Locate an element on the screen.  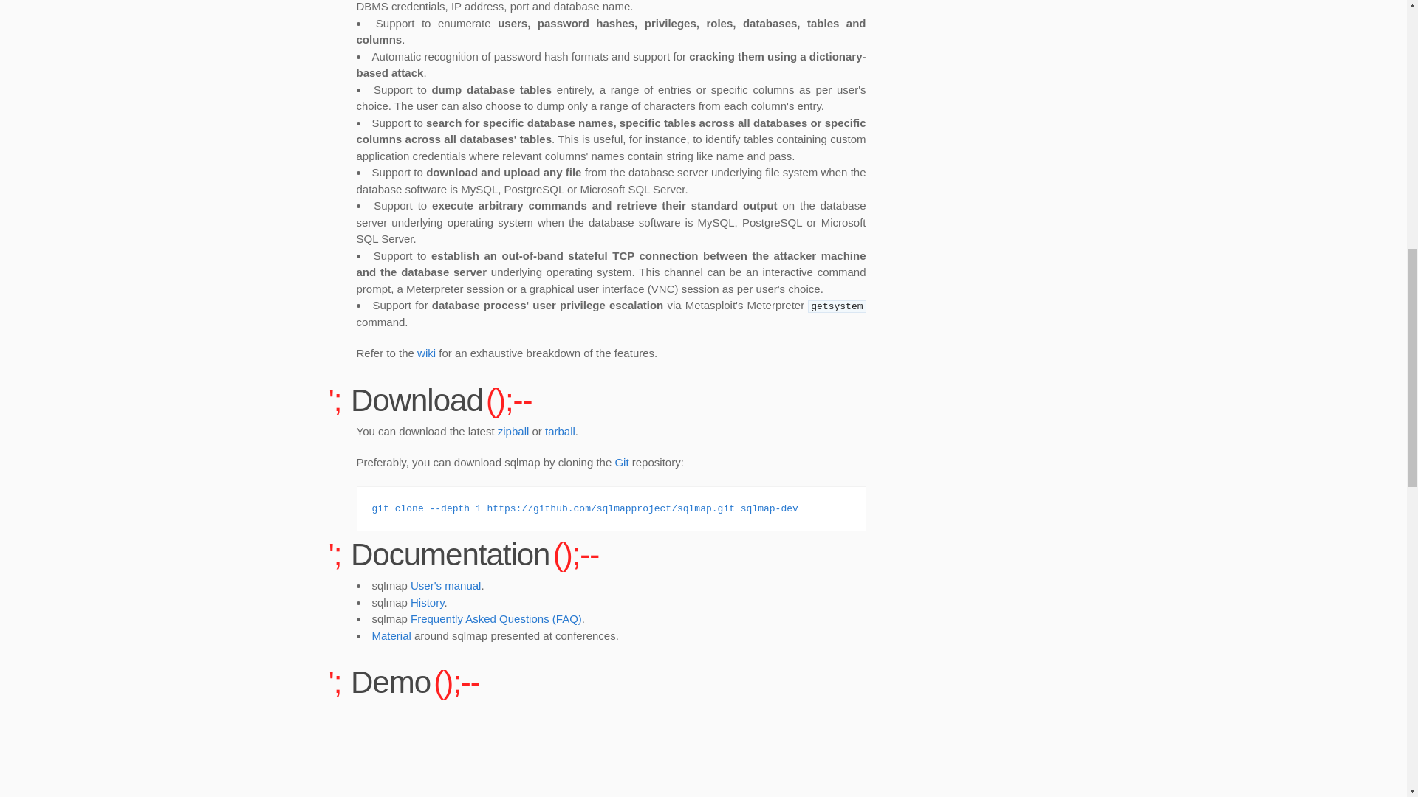
wiki is located at coordinates (425, 353).